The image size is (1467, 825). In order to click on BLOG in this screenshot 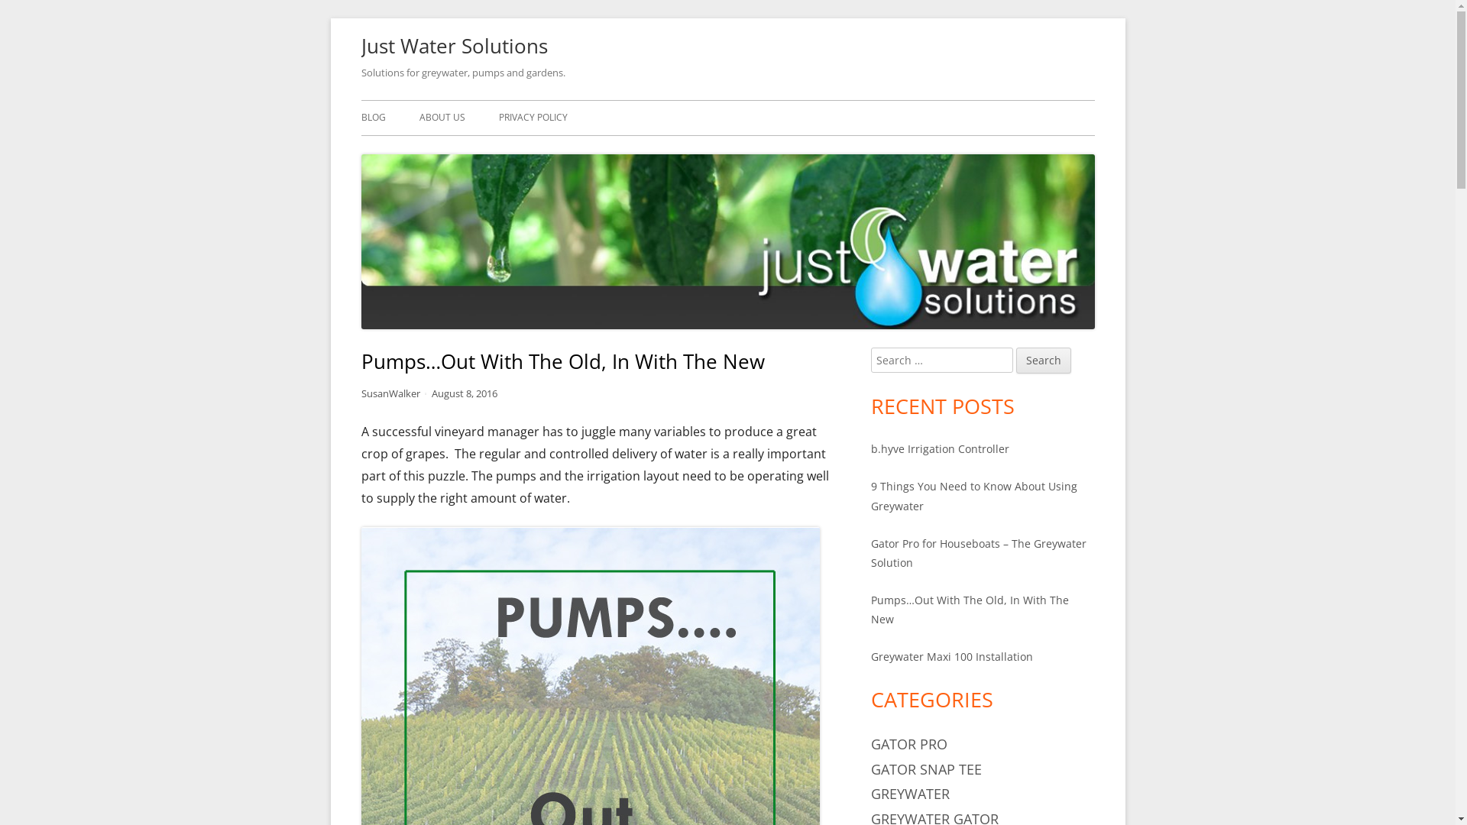, I will do `click(373, 118)`.